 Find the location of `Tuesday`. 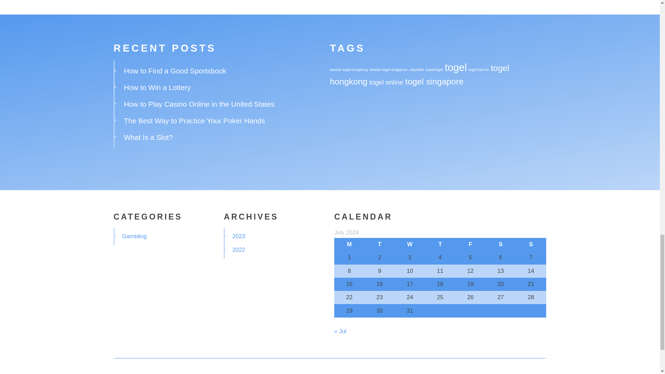

Tuesday is located at coordinates (379, 244).